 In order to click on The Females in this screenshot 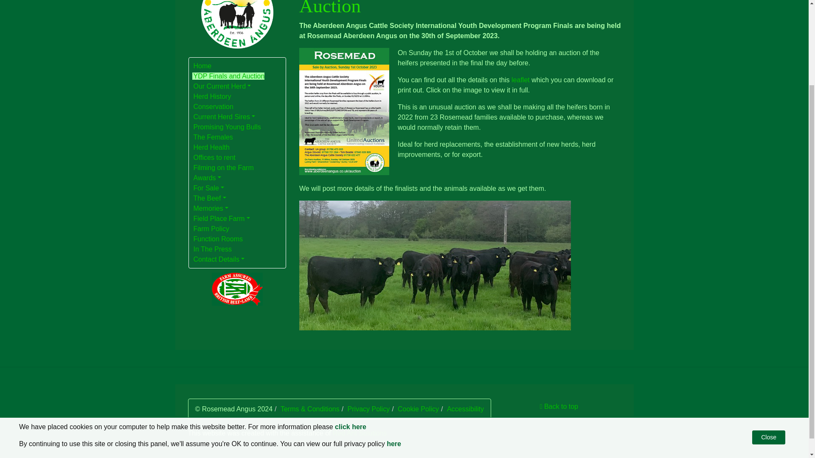, I will do `click(212, 137)`.